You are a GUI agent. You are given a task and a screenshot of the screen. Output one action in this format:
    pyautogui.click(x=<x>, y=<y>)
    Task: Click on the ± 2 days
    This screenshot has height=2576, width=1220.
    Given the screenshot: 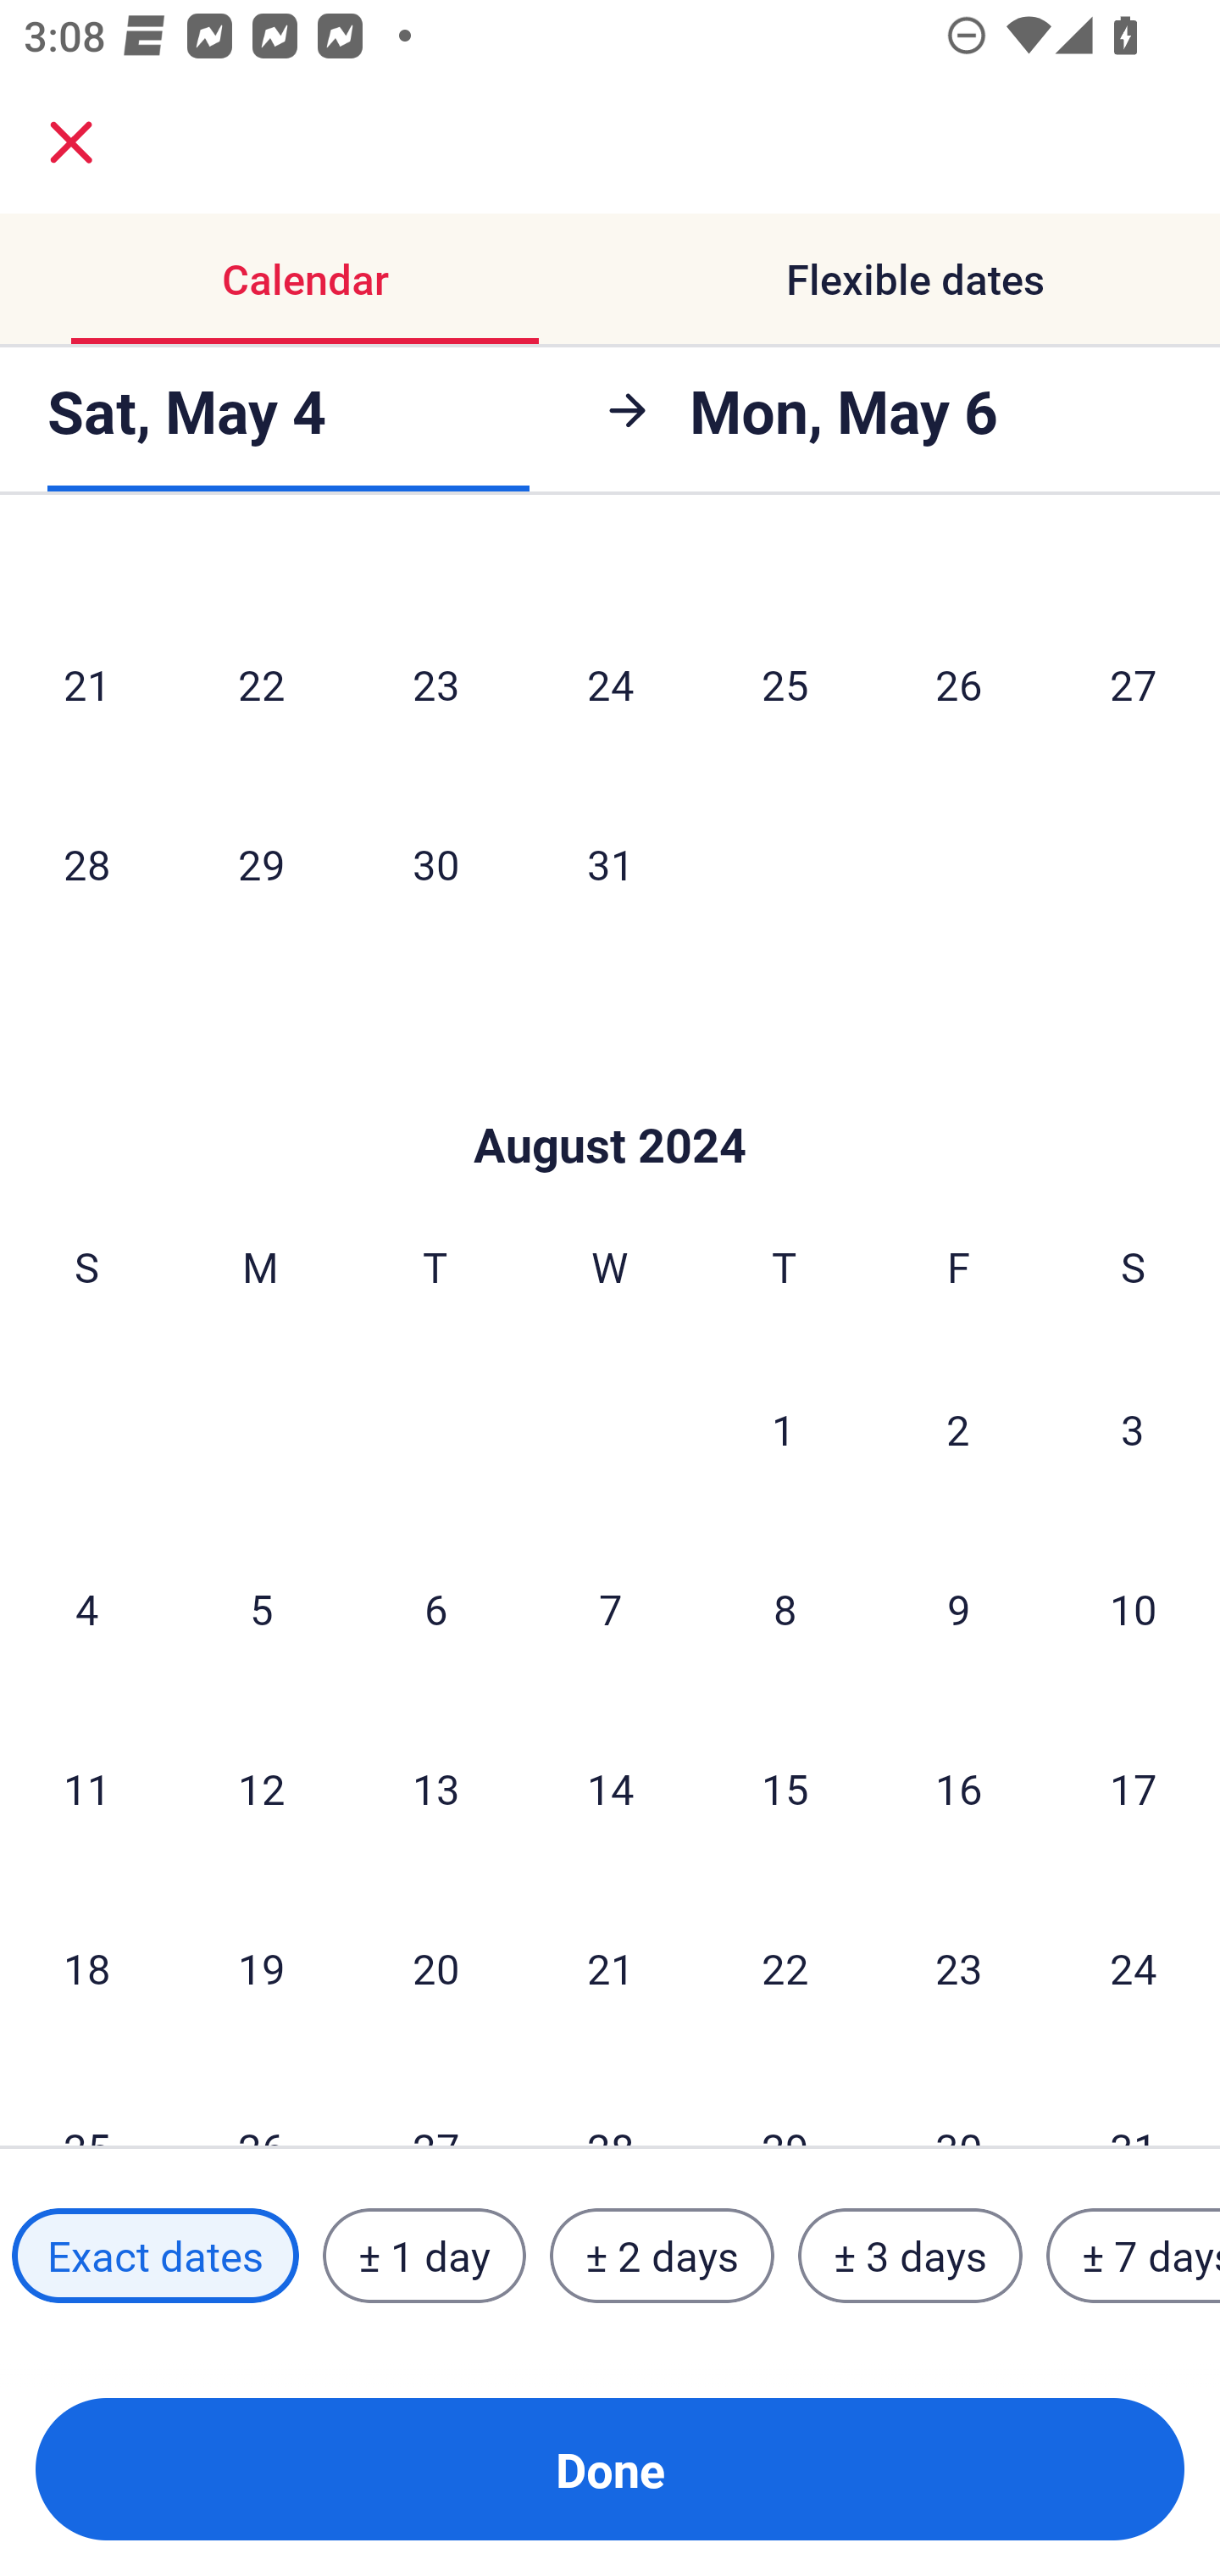 What is the action you would take?
    pyautogui.click(x=663, y=2255)
    